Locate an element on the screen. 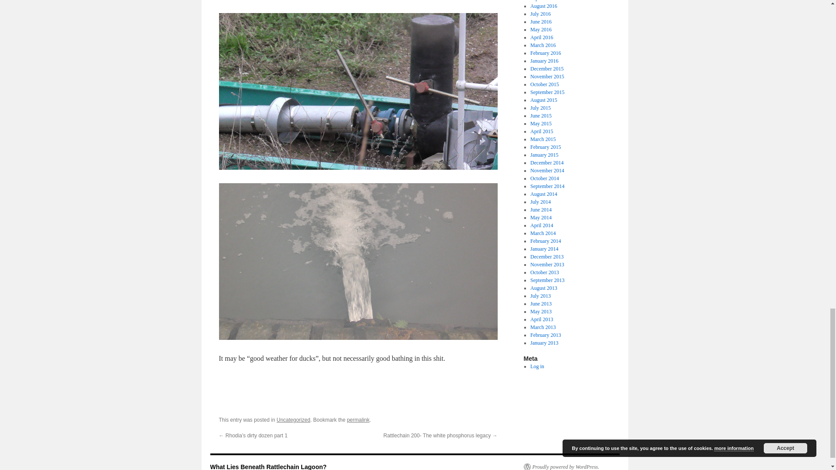  Permalink to Pump down the volume is located at coordinates (358, 420).